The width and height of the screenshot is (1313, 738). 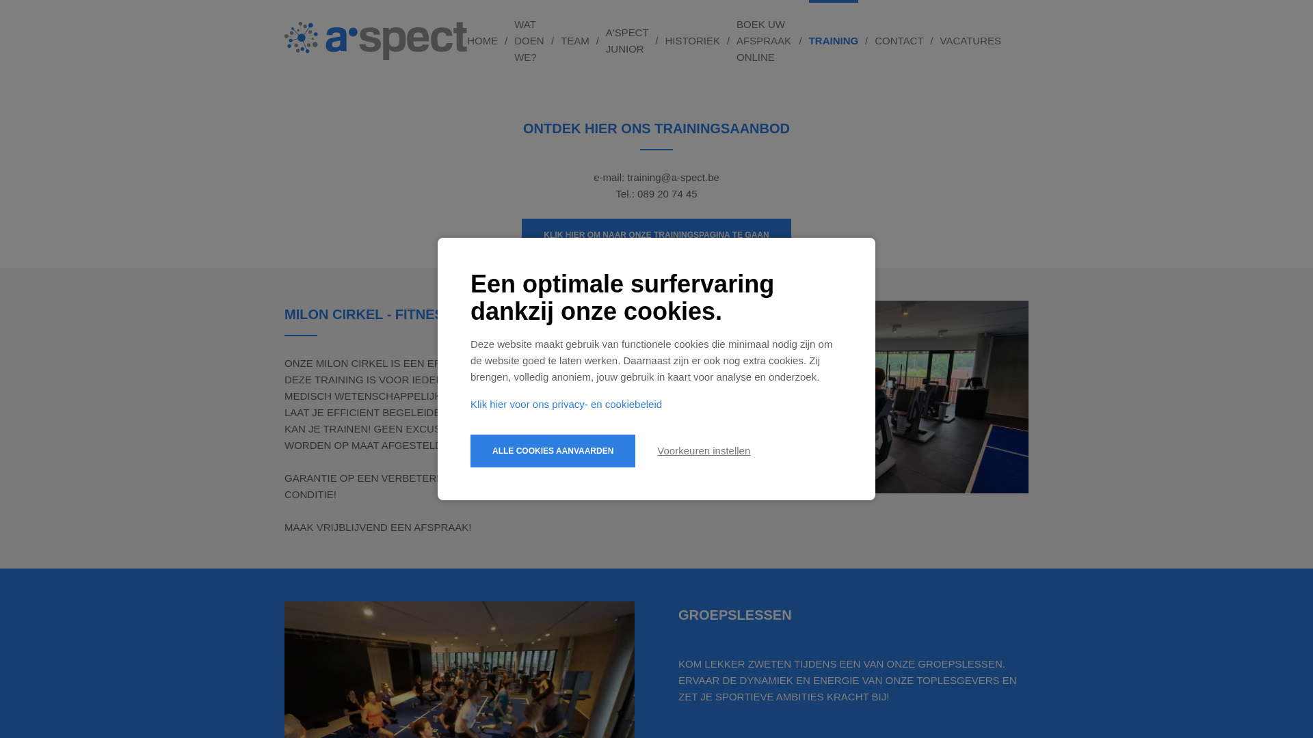 What do you see at coordinates (704, 451) in the screenshot?
I see `Voorkeuren instellen` at bounding box center [704, 451].